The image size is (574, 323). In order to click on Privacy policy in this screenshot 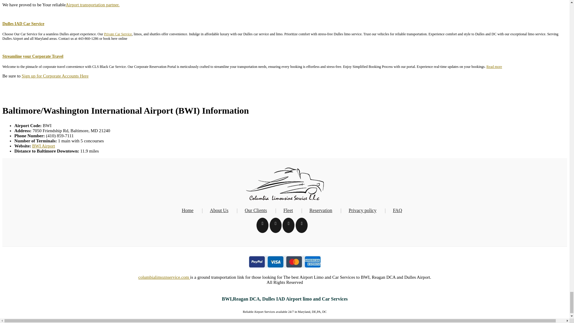, I will do `click(362, 210)`.